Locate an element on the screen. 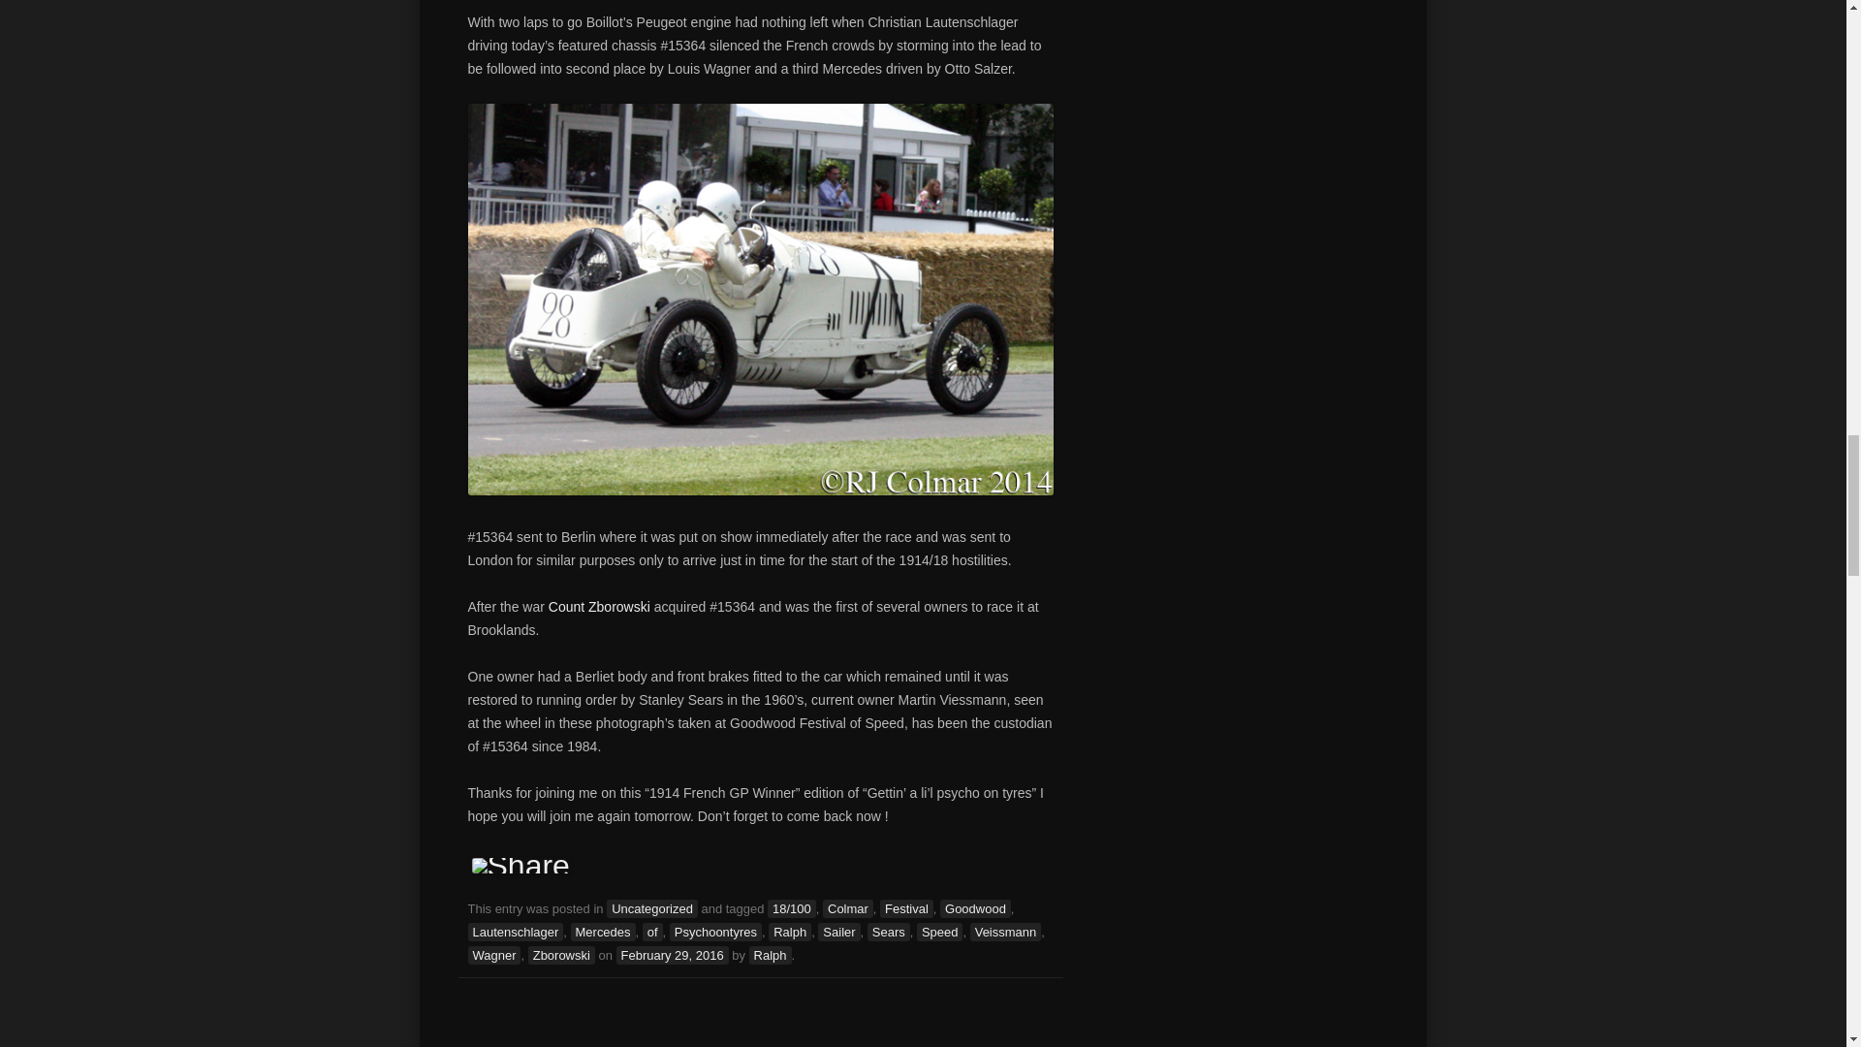  Psychoontyres is located at coordinates (715, 931).